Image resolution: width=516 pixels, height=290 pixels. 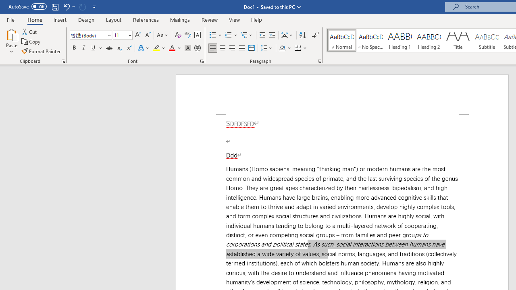 I want to click on Character Shading, so click(x=188, y=48).